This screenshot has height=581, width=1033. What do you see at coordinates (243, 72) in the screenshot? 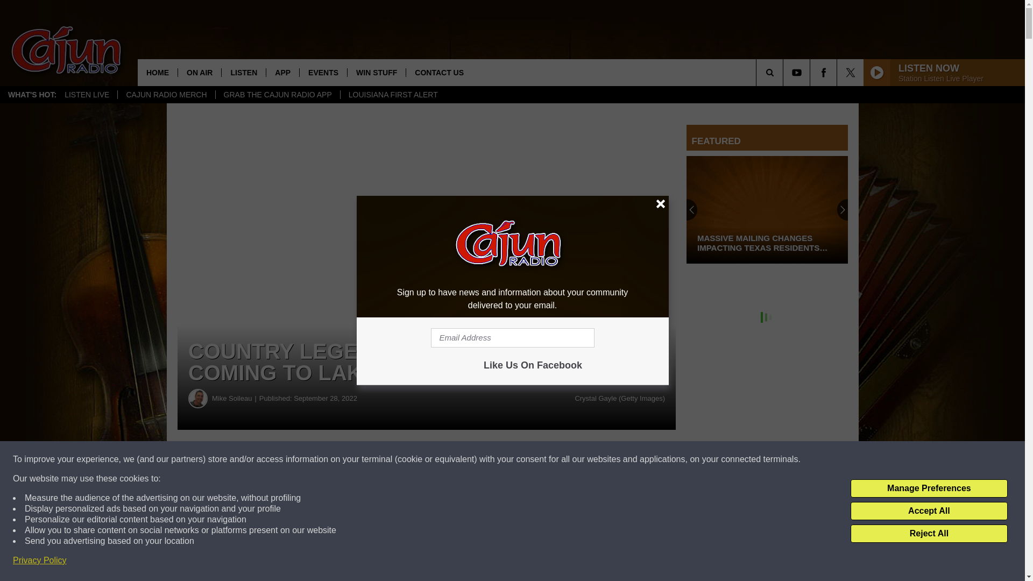
I see `LISTEN` at bounding box center [243, 72].